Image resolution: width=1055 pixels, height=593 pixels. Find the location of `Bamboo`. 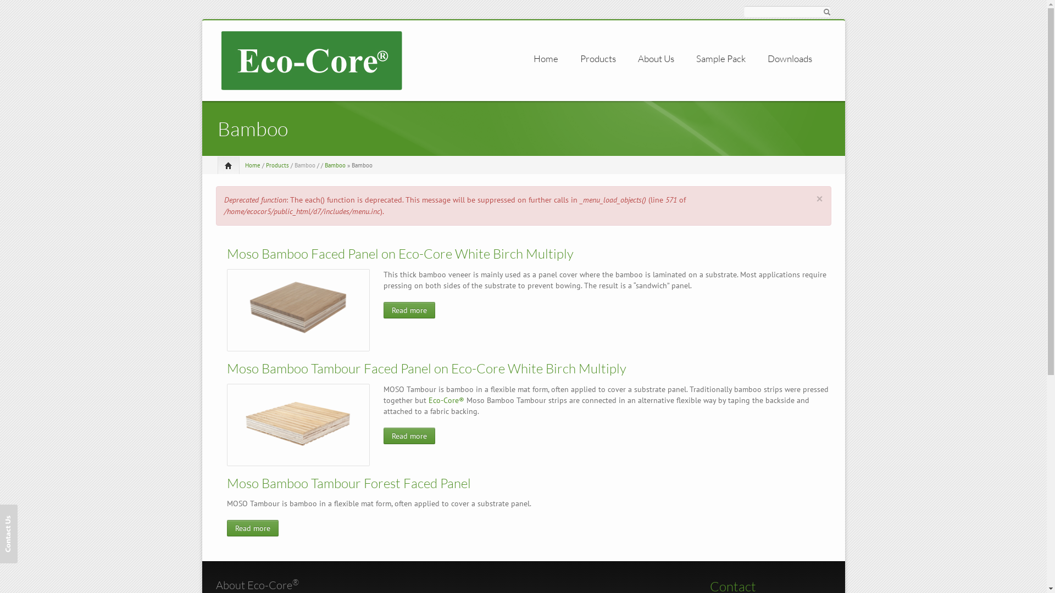

Bamboo is located at coordinates (305, 165).